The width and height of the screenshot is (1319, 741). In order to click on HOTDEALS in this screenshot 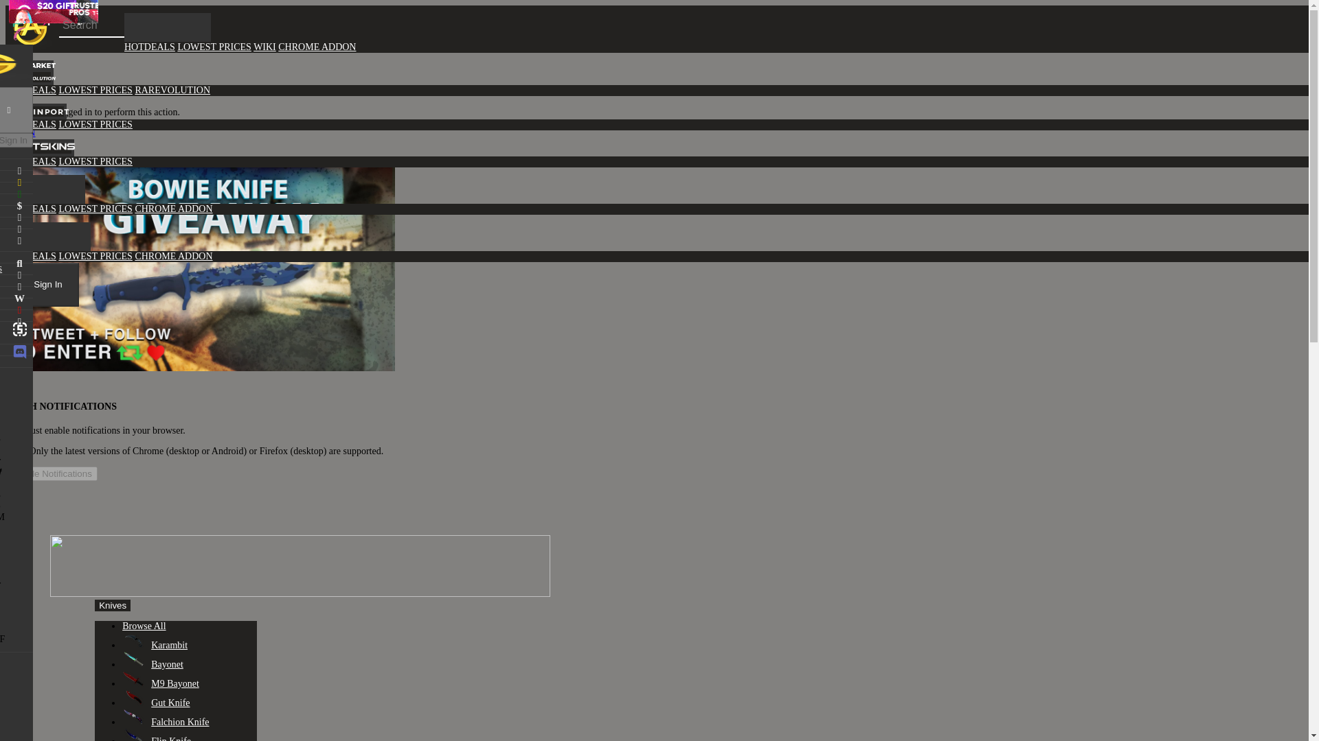, I will do `click(30, 257)`.